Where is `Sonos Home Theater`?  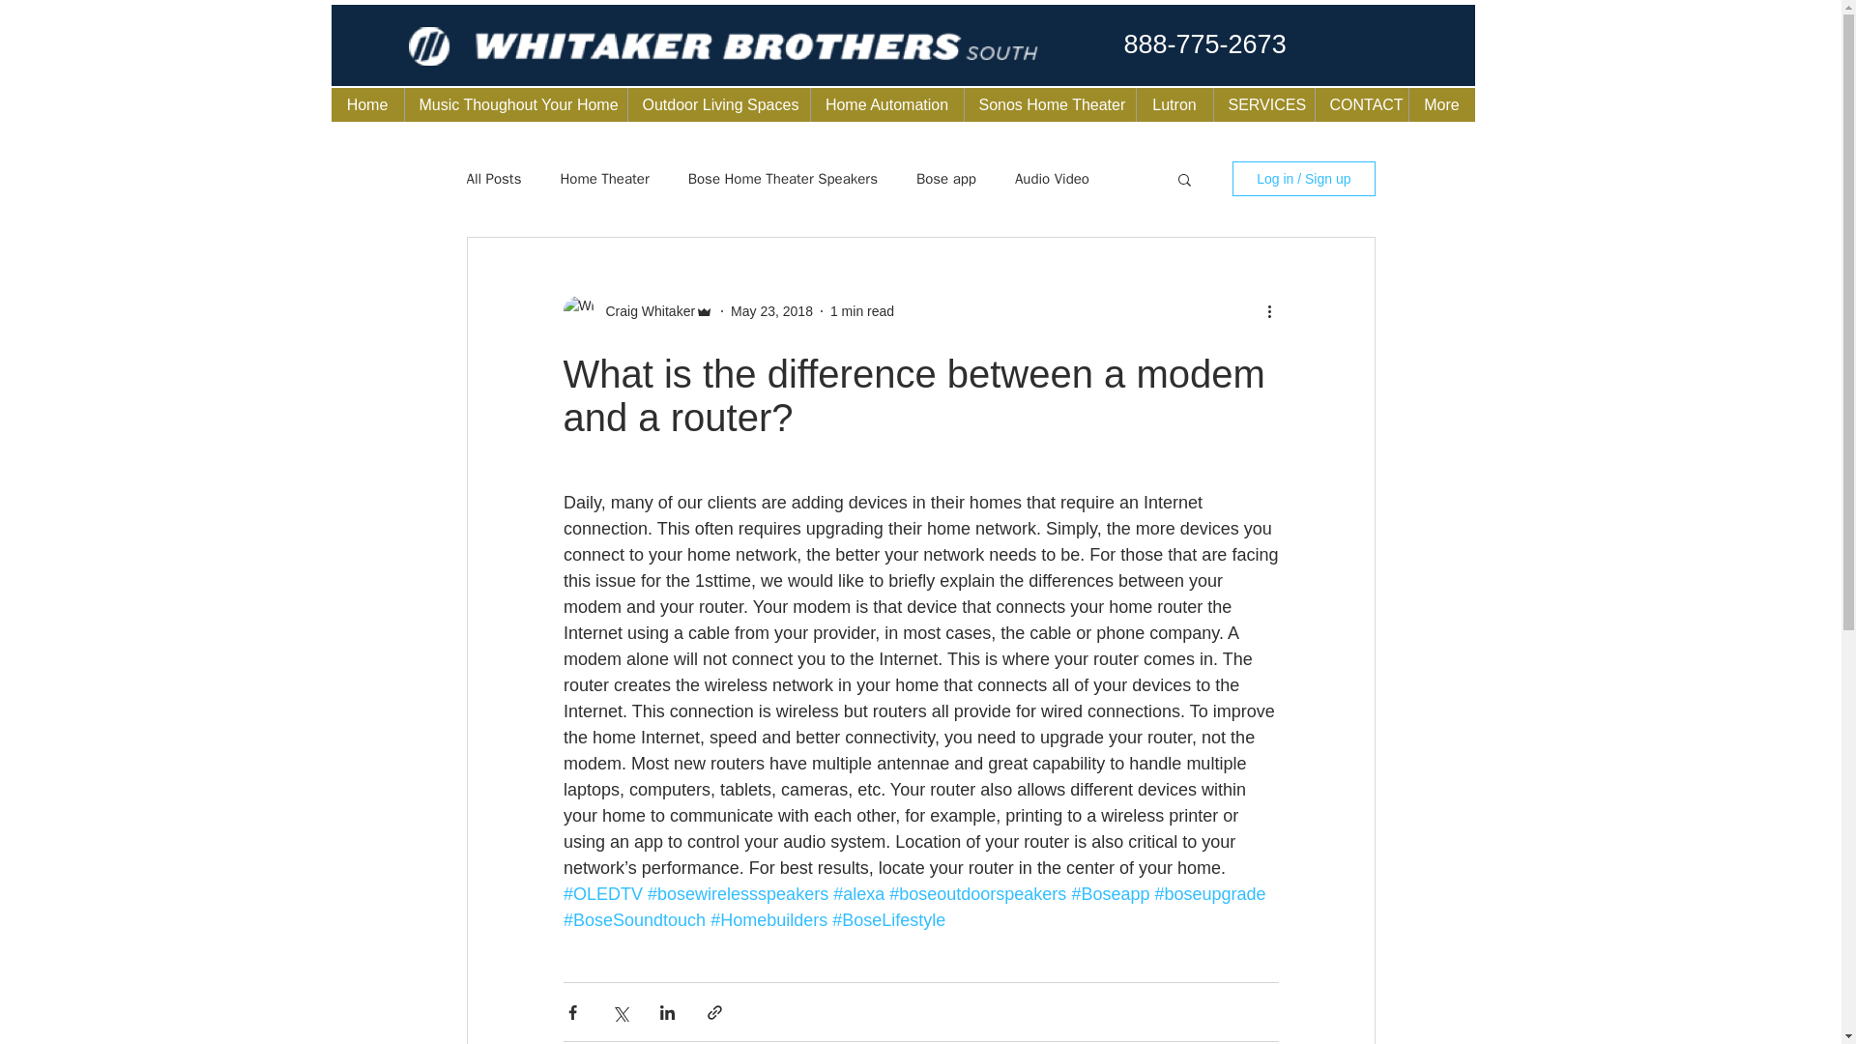 Sonos Home Theater is located at coordinates (1048, 104).